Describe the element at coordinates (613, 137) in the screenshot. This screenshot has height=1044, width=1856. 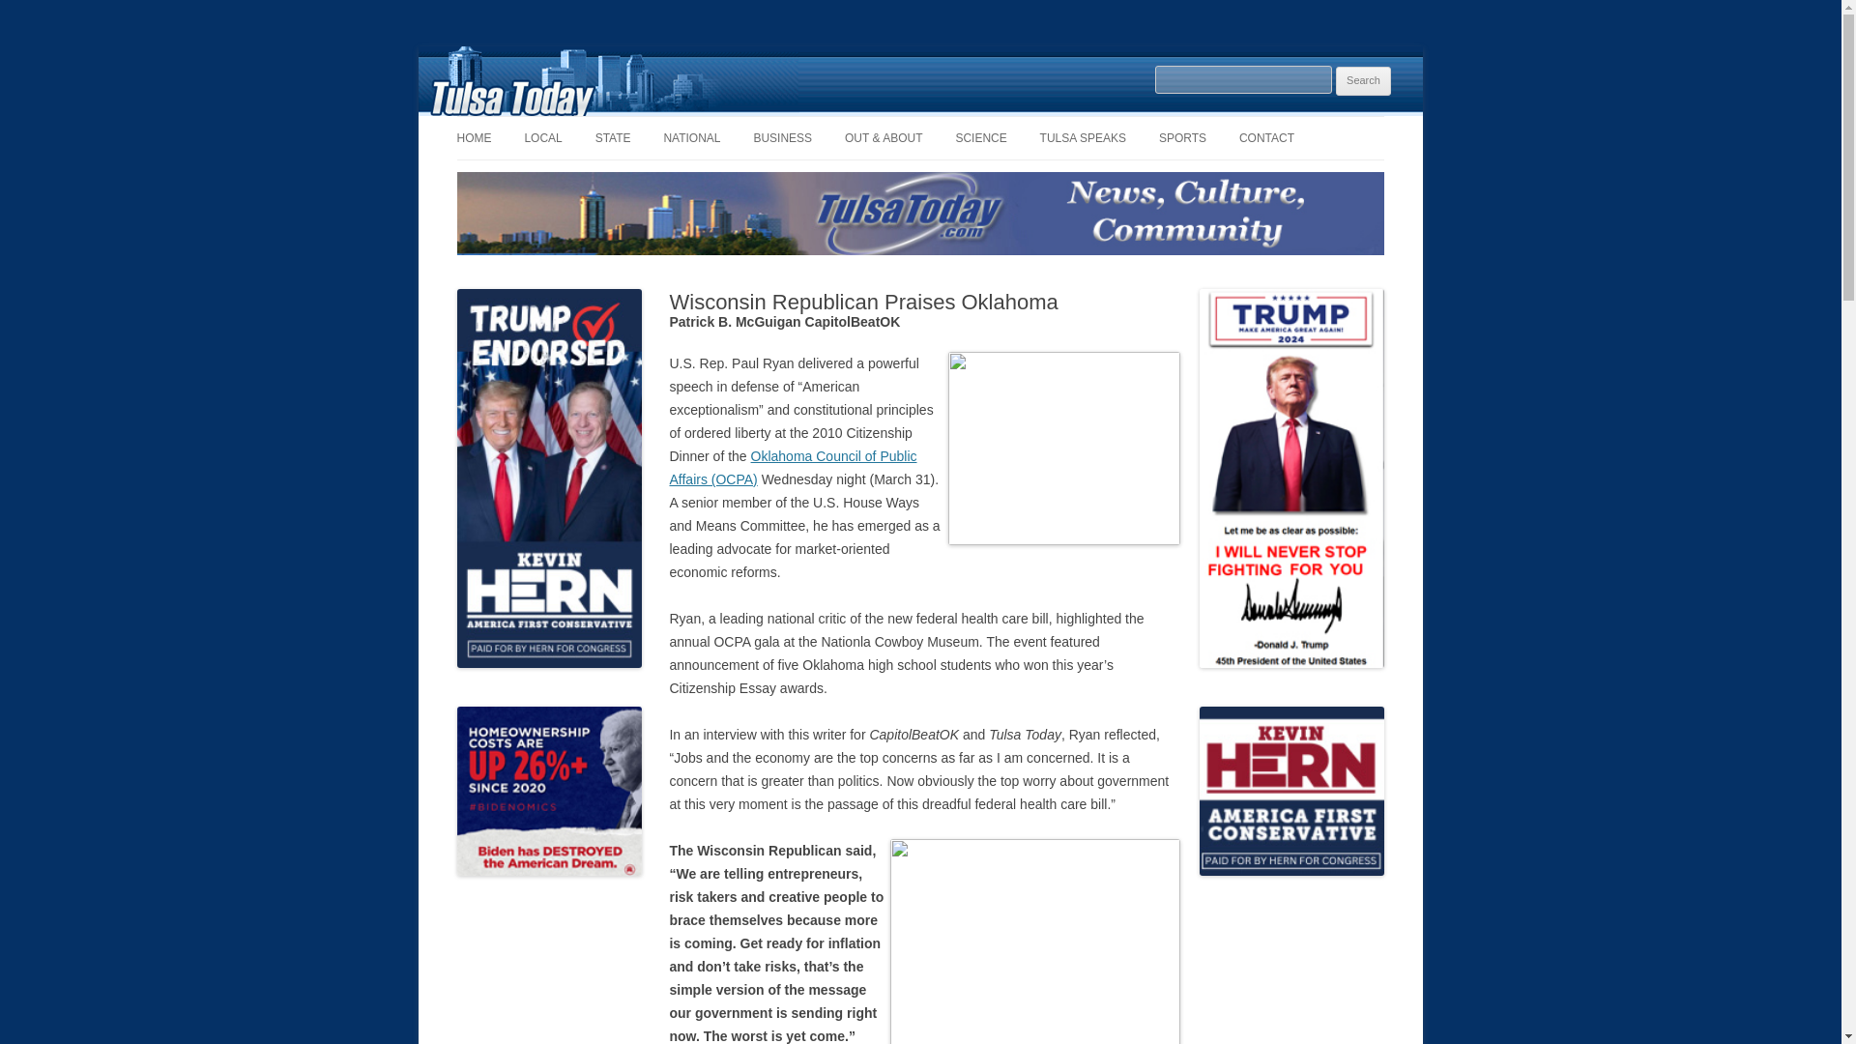
I see `STATE` at that location.